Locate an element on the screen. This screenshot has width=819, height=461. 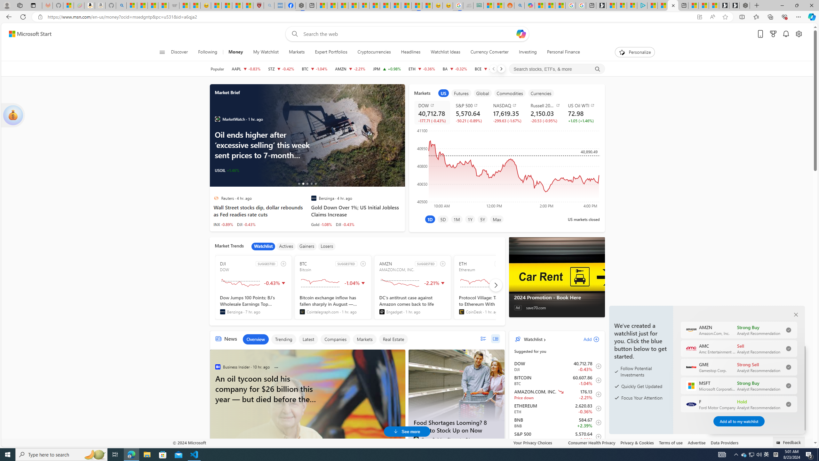
Recipes - MSN is located at coordinates (216, 5).